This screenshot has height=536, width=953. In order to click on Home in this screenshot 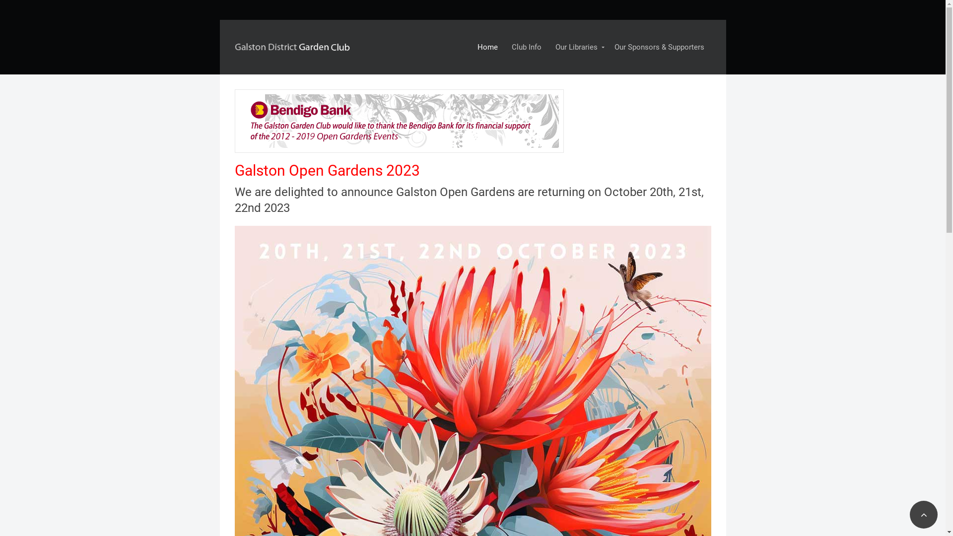, I will do `click(487, 47)`.